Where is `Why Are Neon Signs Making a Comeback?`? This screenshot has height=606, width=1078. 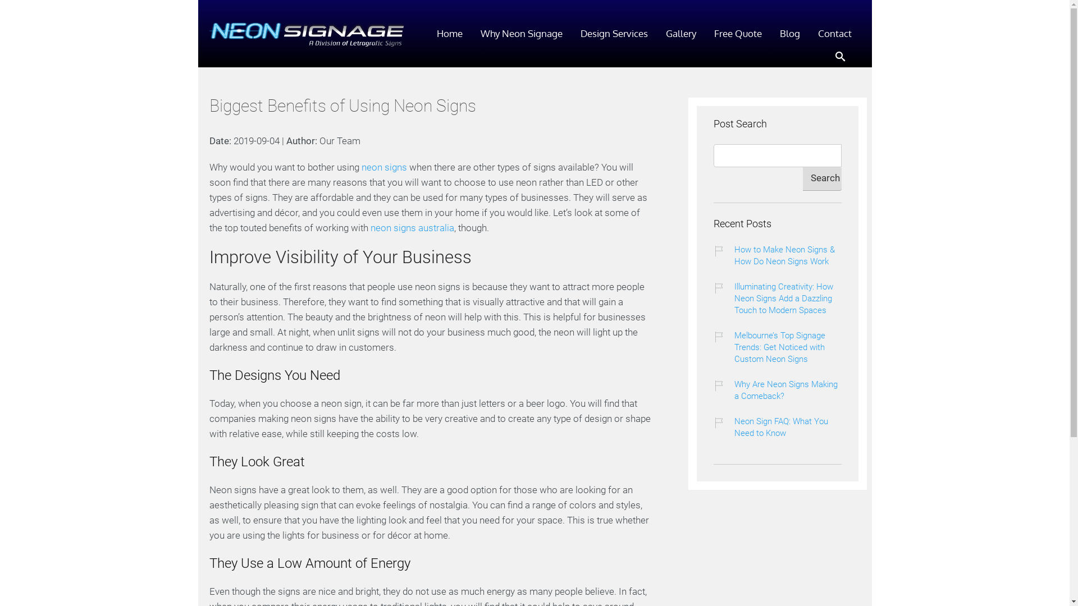 Why Are Neon Signs Making a Comeback? is located at coordinates (788, 391).